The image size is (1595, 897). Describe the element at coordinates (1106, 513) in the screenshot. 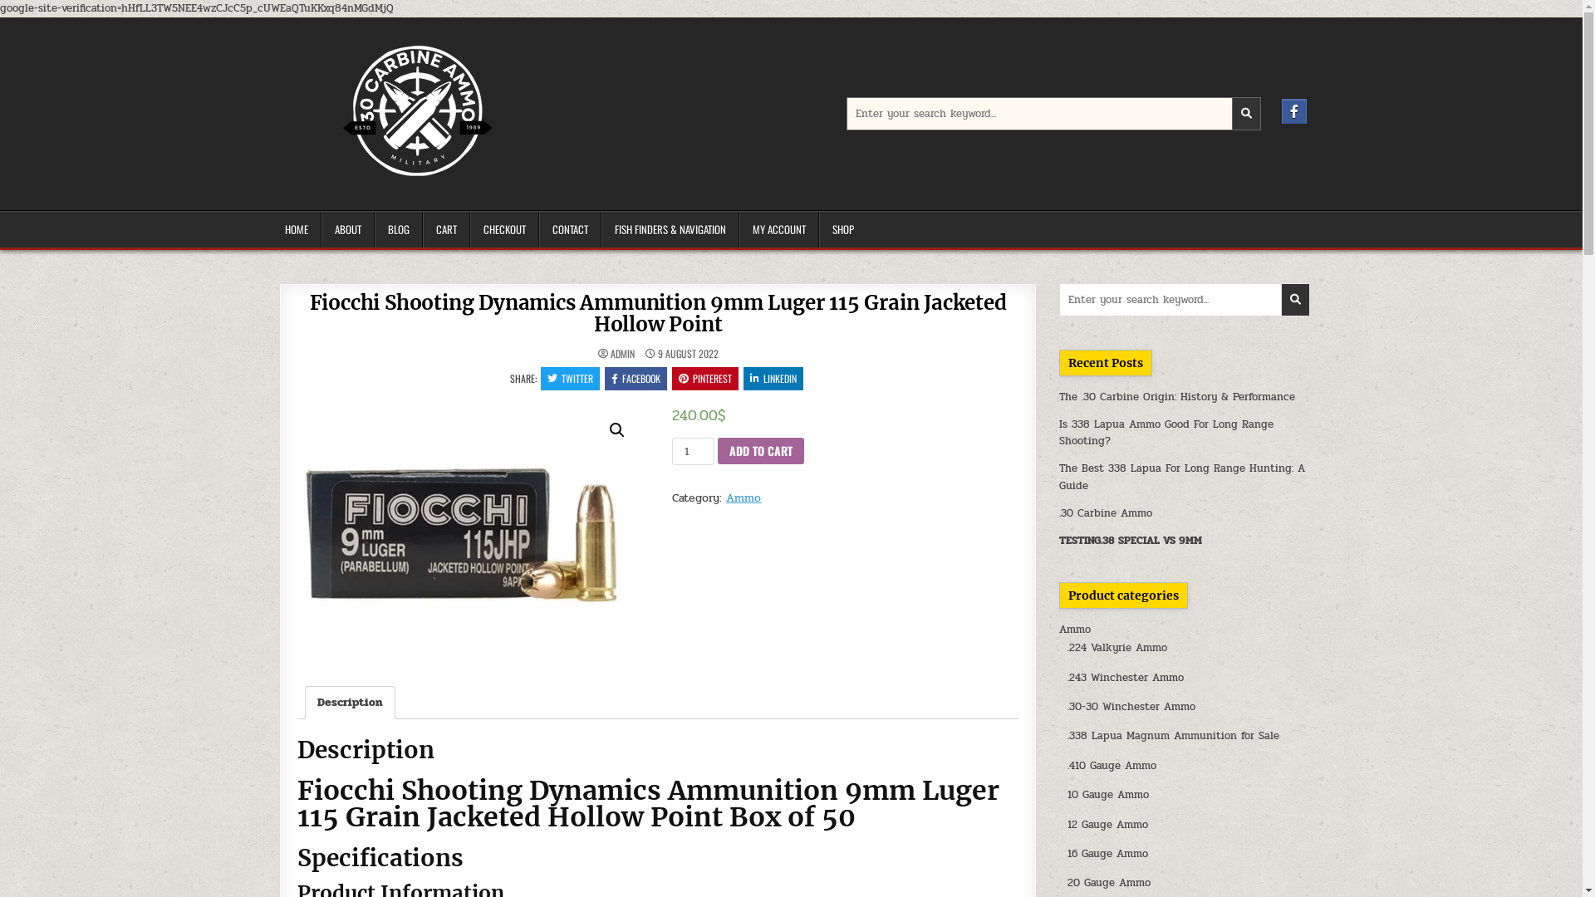

I see `.30 Carbine Ammo` at that location.